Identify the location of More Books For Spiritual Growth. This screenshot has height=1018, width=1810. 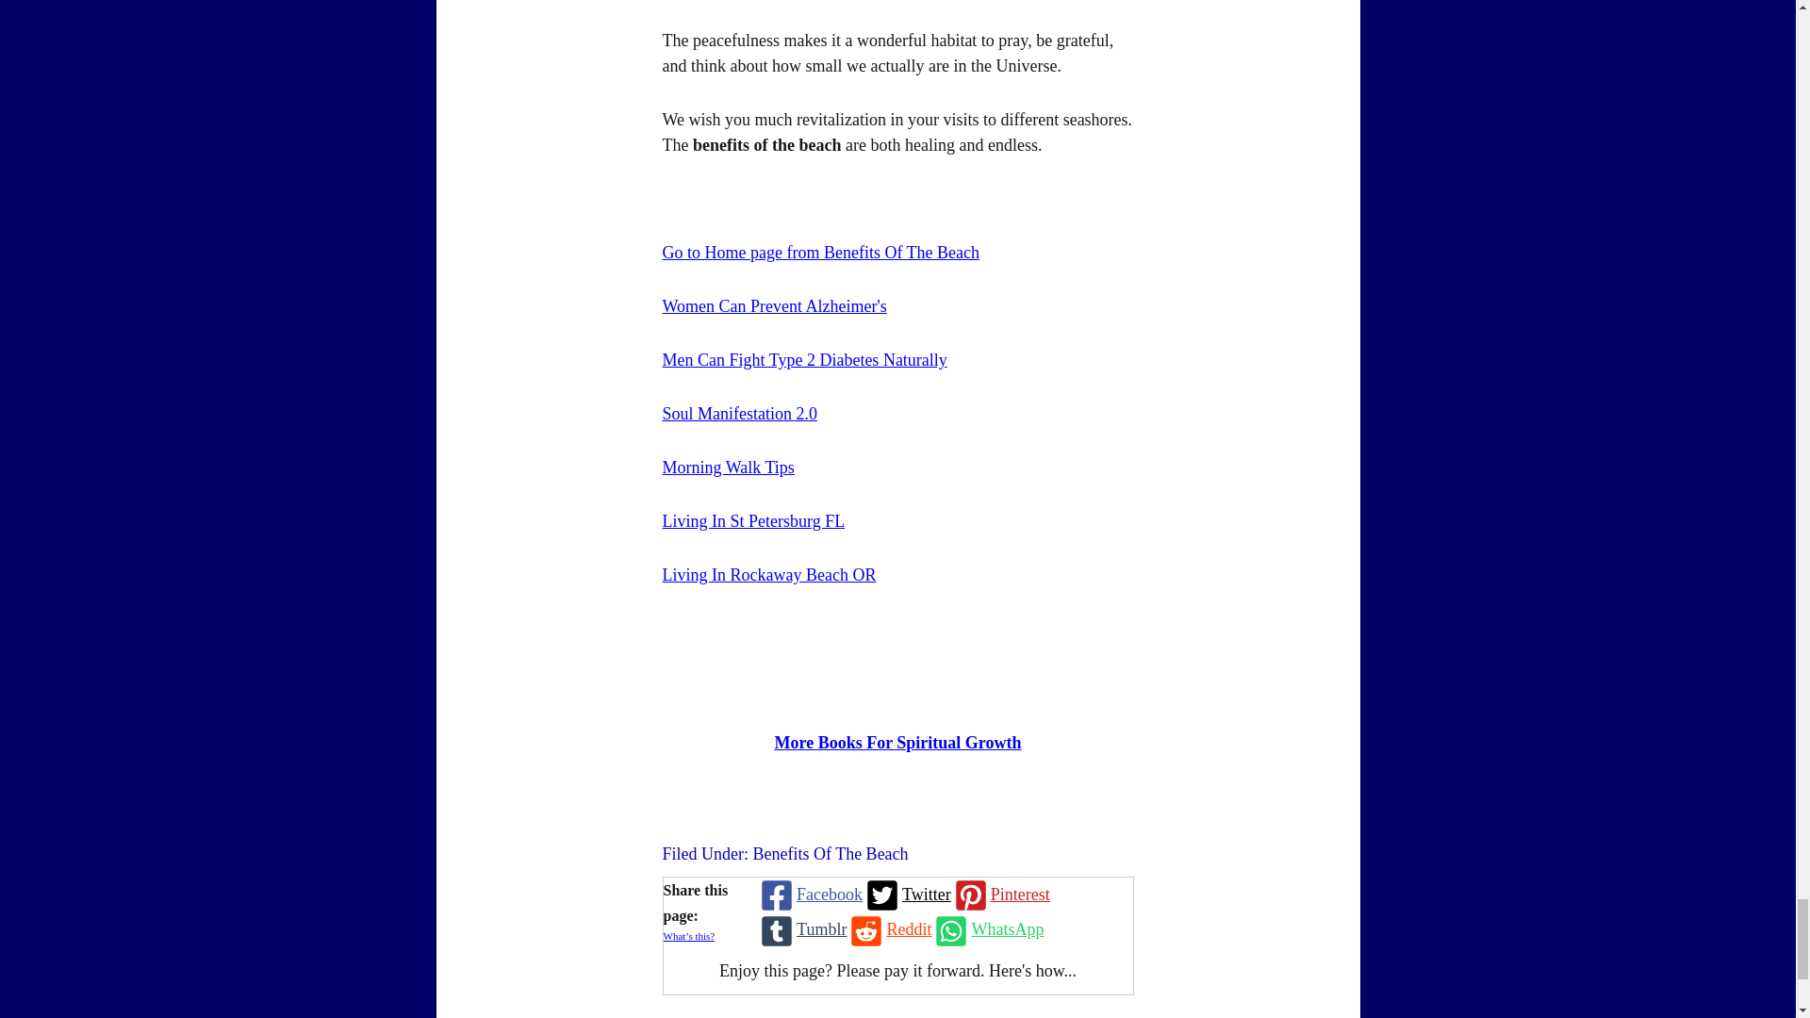
(897, 743).